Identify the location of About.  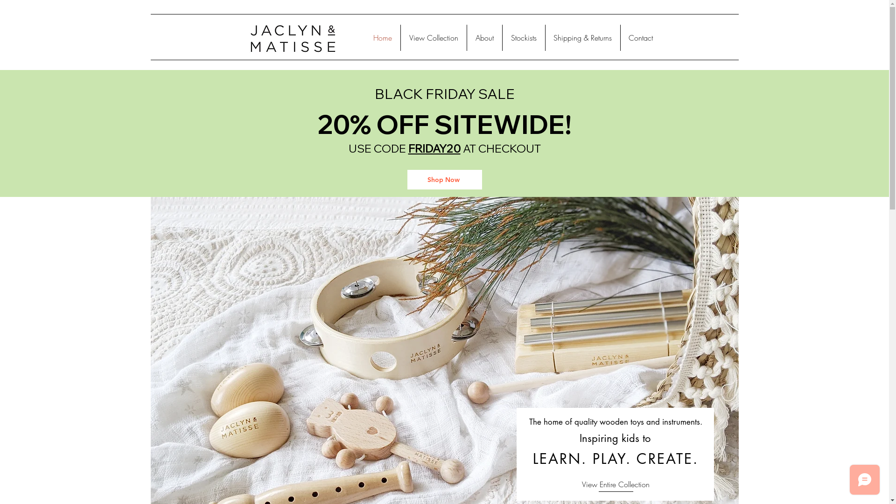
(484, 38).